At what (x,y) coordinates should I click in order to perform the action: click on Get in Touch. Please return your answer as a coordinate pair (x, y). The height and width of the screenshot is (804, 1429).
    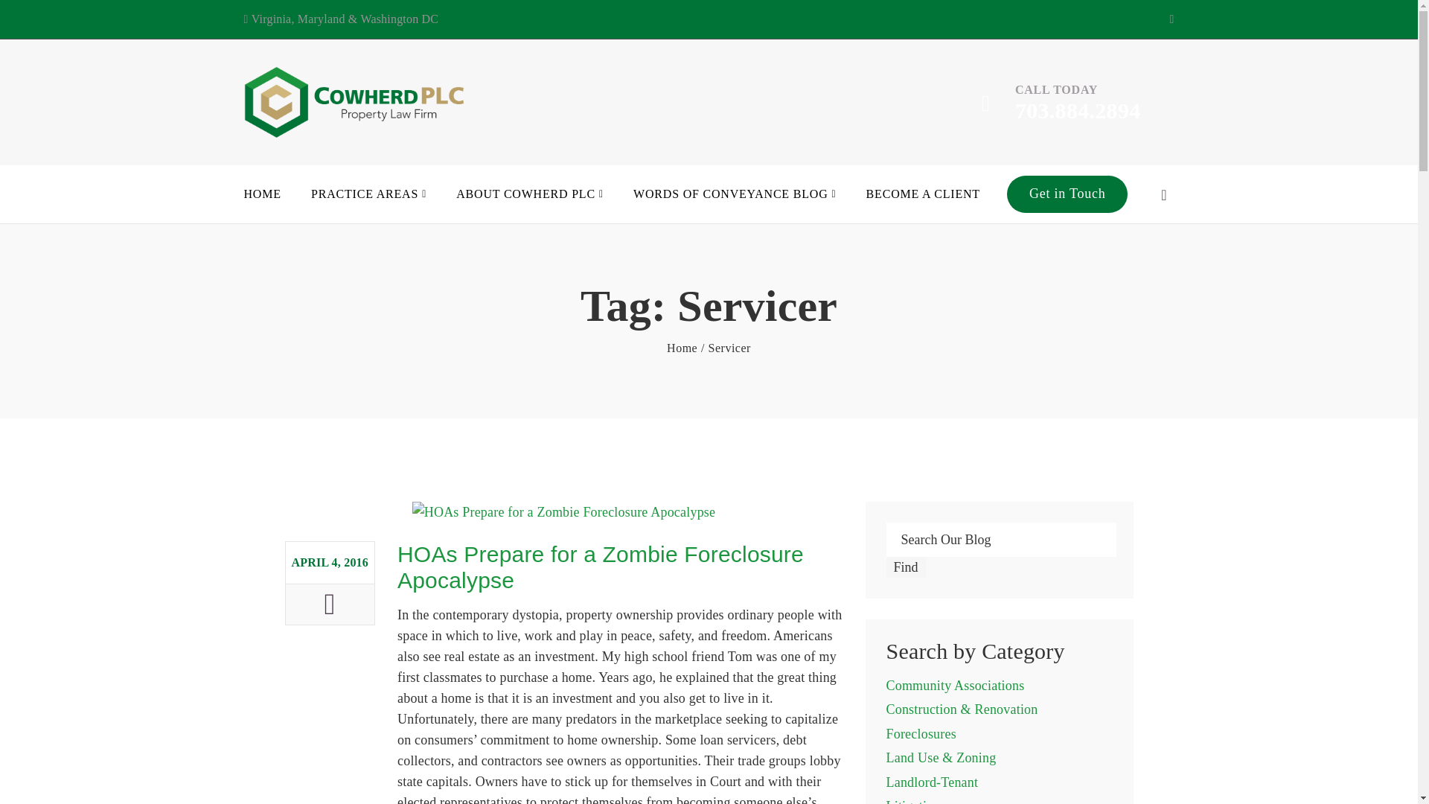
    Looking at the image, I should click on (1067, 195).